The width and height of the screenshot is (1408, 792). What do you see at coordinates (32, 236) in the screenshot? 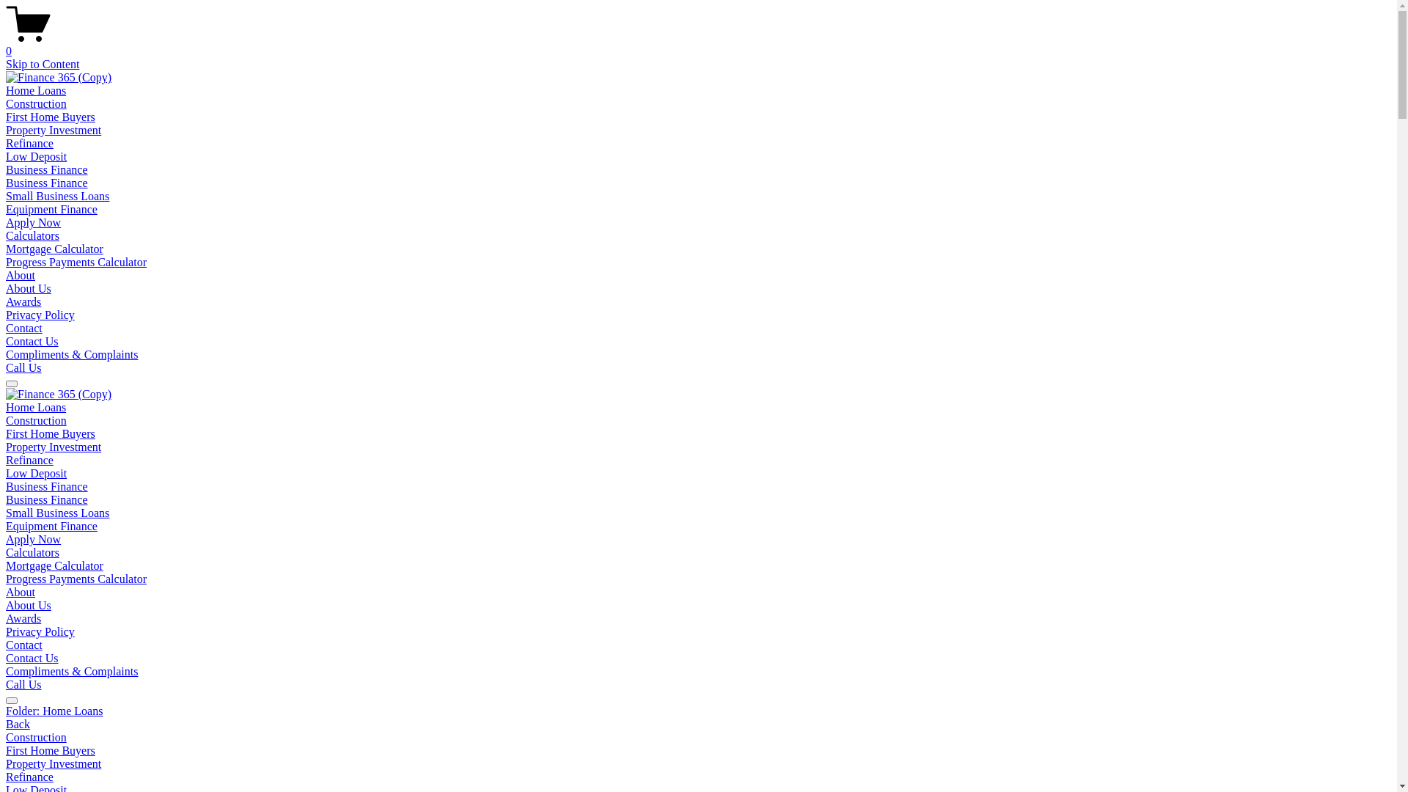
I see `Calculators` at bounding box center [32, 236].